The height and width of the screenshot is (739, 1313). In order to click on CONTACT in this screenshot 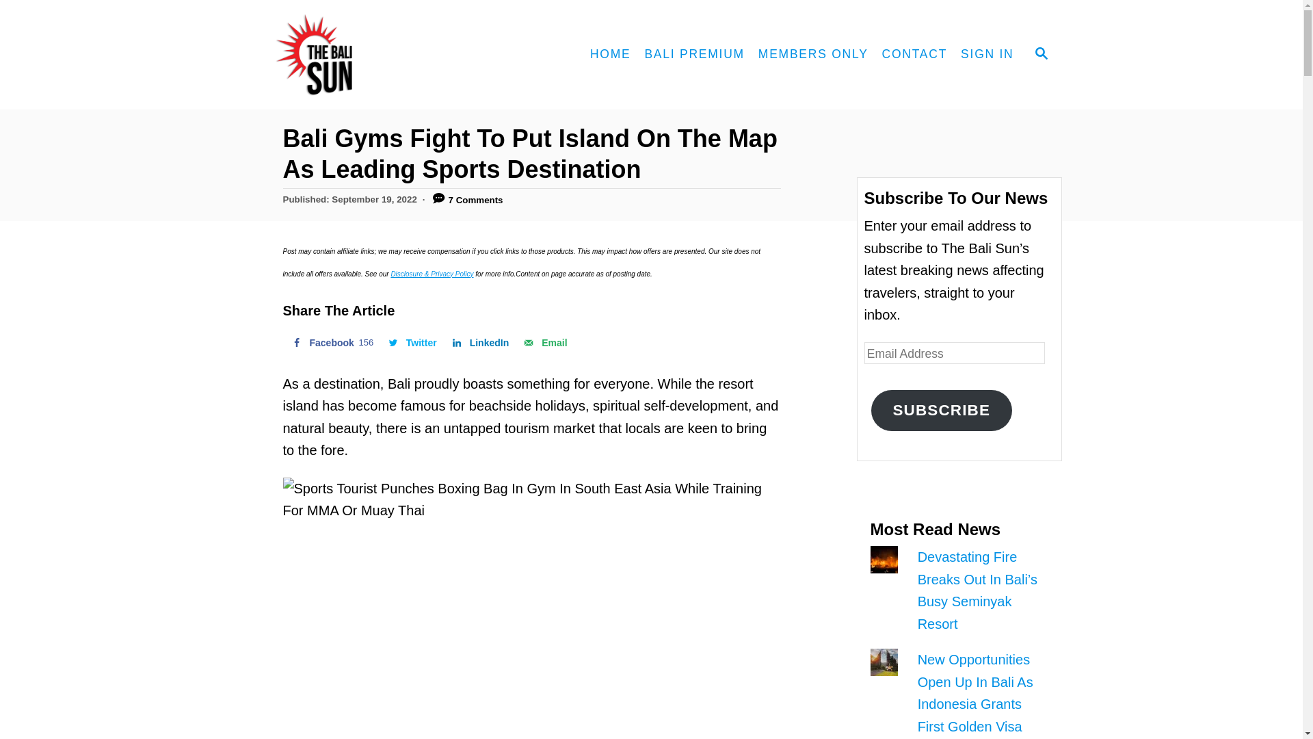, I will do `click(915, 55)`.